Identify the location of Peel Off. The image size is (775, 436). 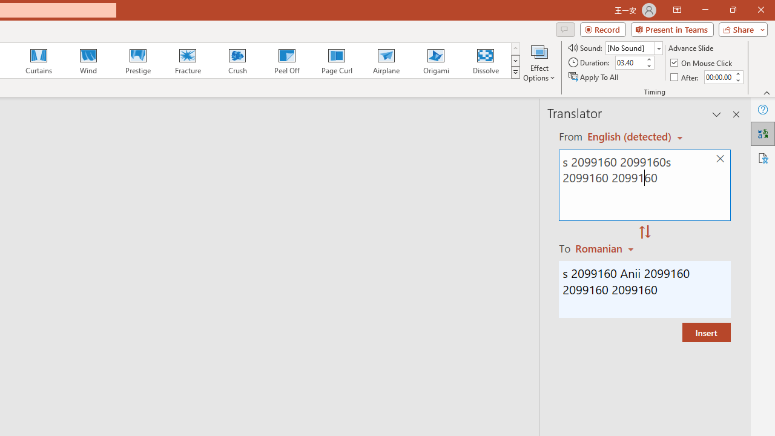
(286, 61).